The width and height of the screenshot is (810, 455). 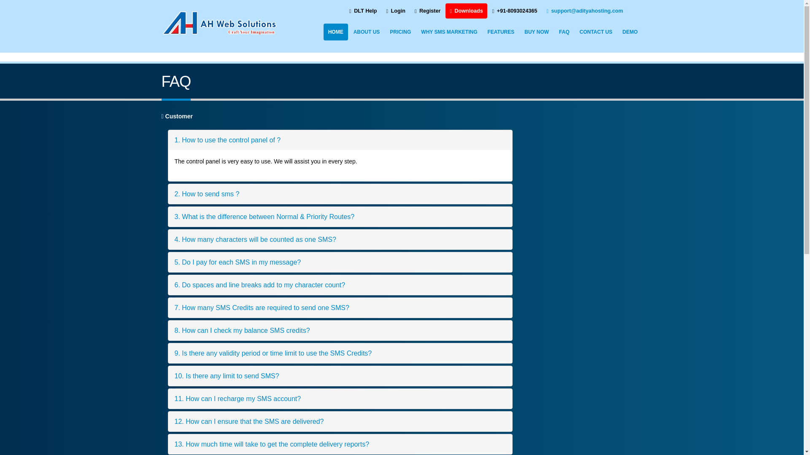 What do you see at coordinates (340, 285) in the screenshot?
I see `6. Do spaces and line breaks add to my character count?` at bounding box center [340, 285].